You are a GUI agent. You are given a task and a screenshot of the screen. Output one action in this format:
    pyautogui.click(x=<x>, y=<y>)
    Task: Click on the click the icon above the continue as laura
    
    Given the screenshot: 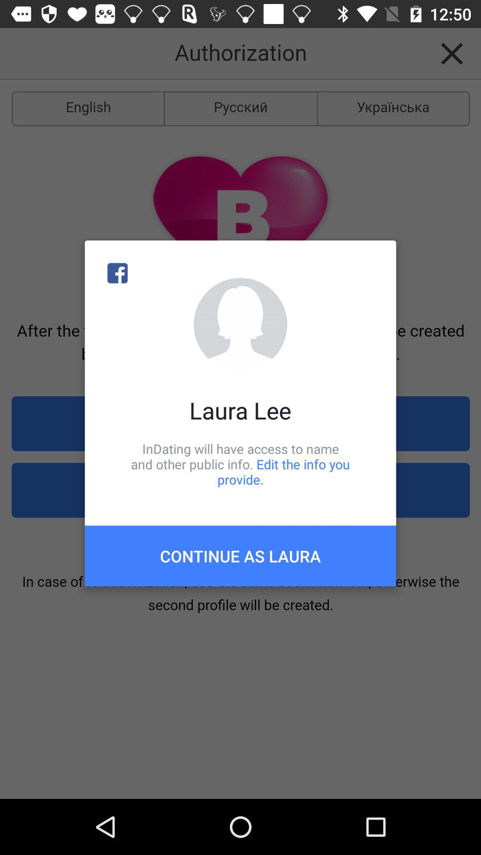 What is the action you would take?
    pyautogui.click(x=240, y=464)
    